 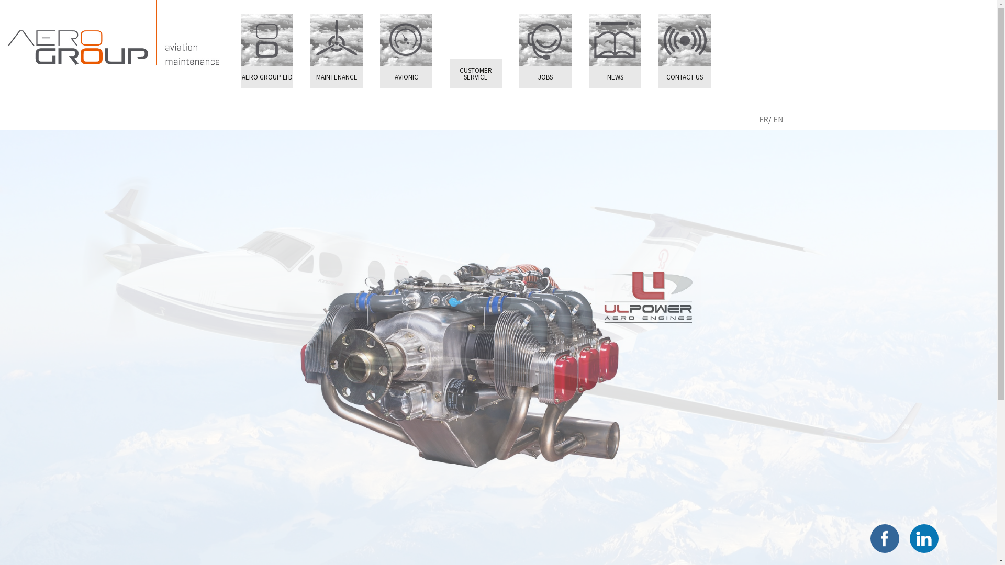 I want to click on FR, so click(x=764, y=119).